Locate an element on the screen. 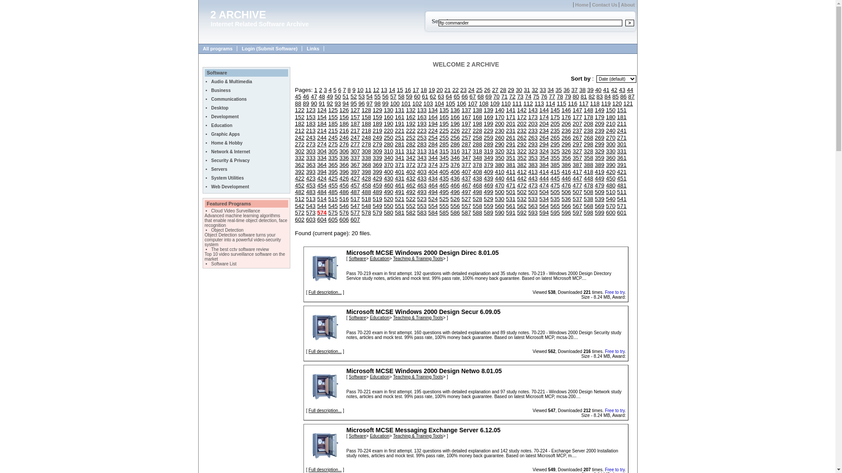 The image size is (842, 473). 112 is located at coordinates (528, 103).